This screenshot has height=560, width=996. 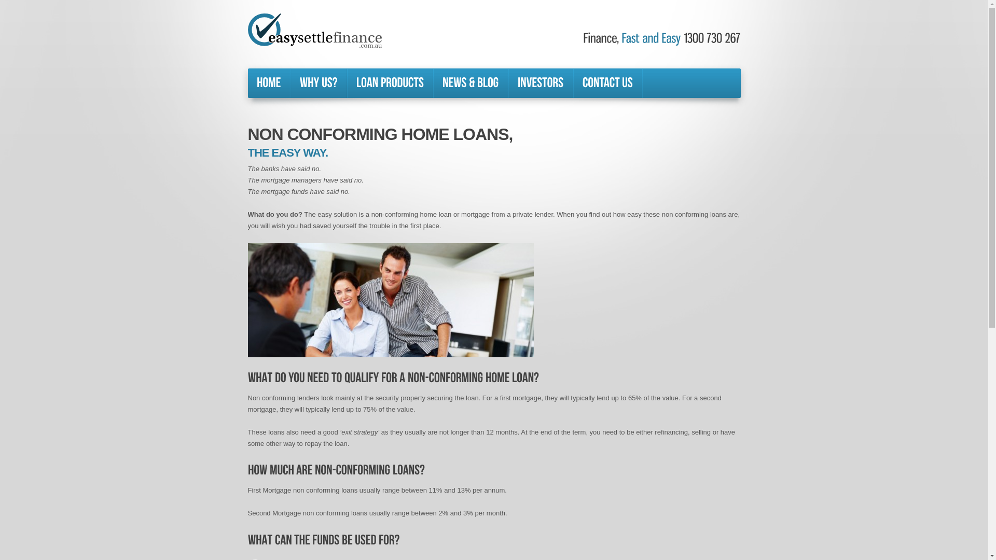 What do you see at coordinates (315, 31) in the screenshot?
I see `Private loans, finance and investment made easy` at bounding box center [315, 31].